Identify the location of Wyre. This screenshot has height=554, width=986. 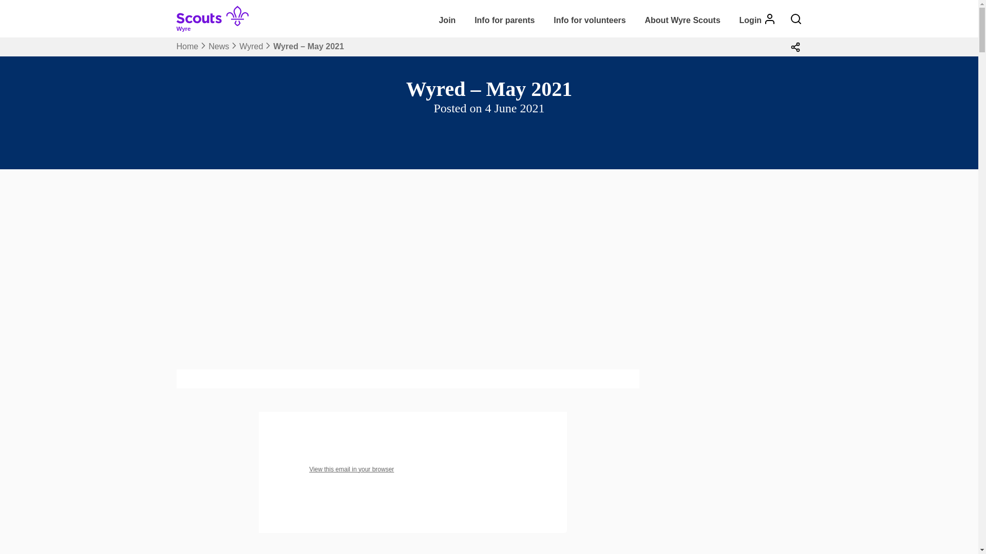
(217, 26).